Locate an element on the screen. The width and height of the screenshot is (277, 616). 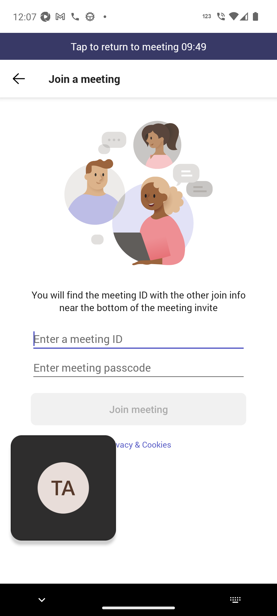
Enter a meeting ID is located at coordinates (138, 339).